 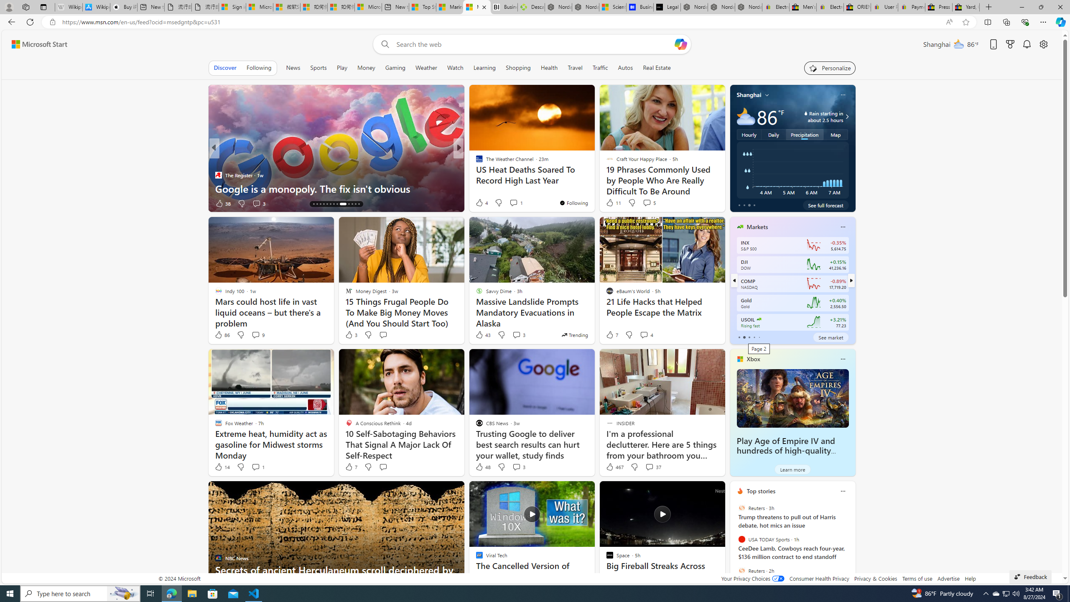 I want to click on tab-1, so click(x=744, y=337).